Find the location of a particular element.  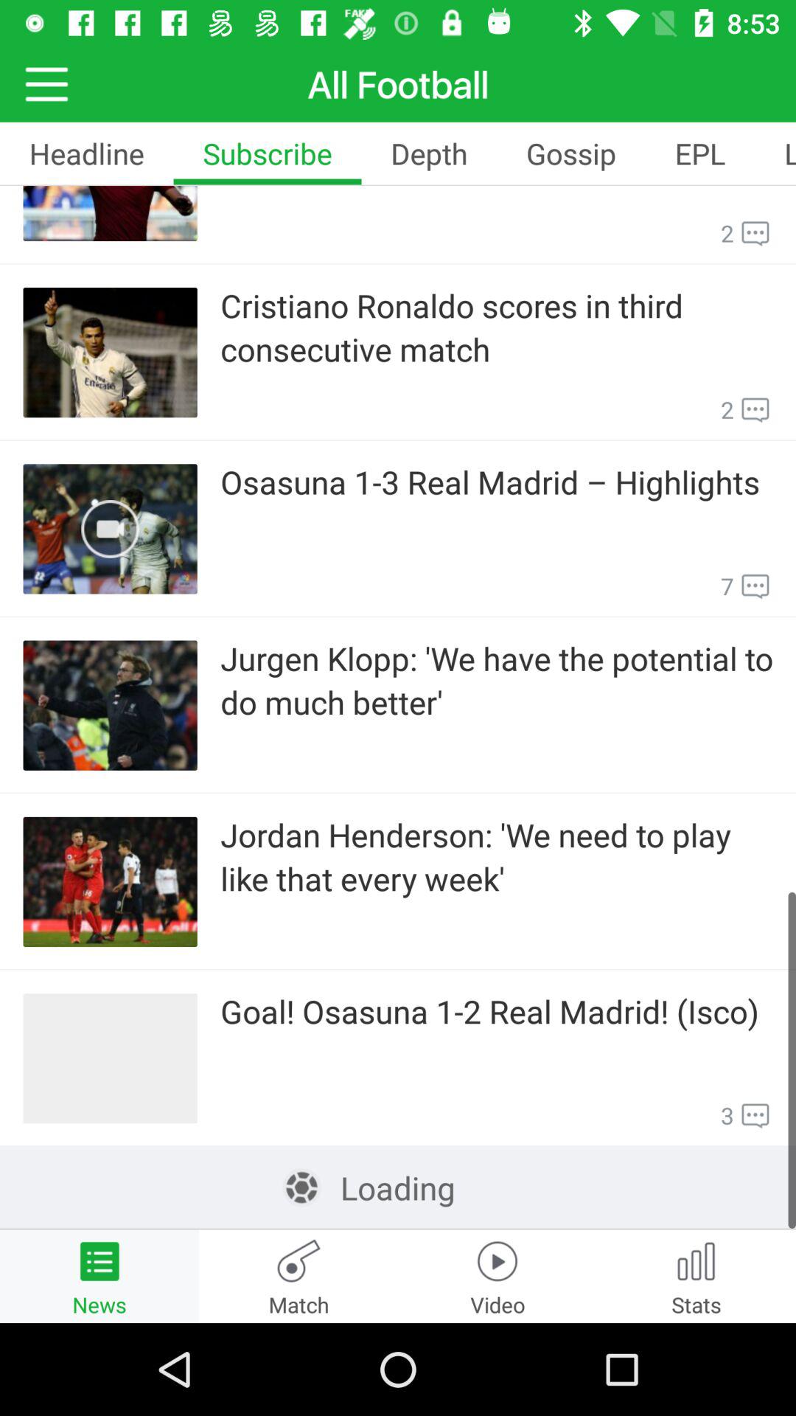

select the first image is located at coordinates (111, 212).